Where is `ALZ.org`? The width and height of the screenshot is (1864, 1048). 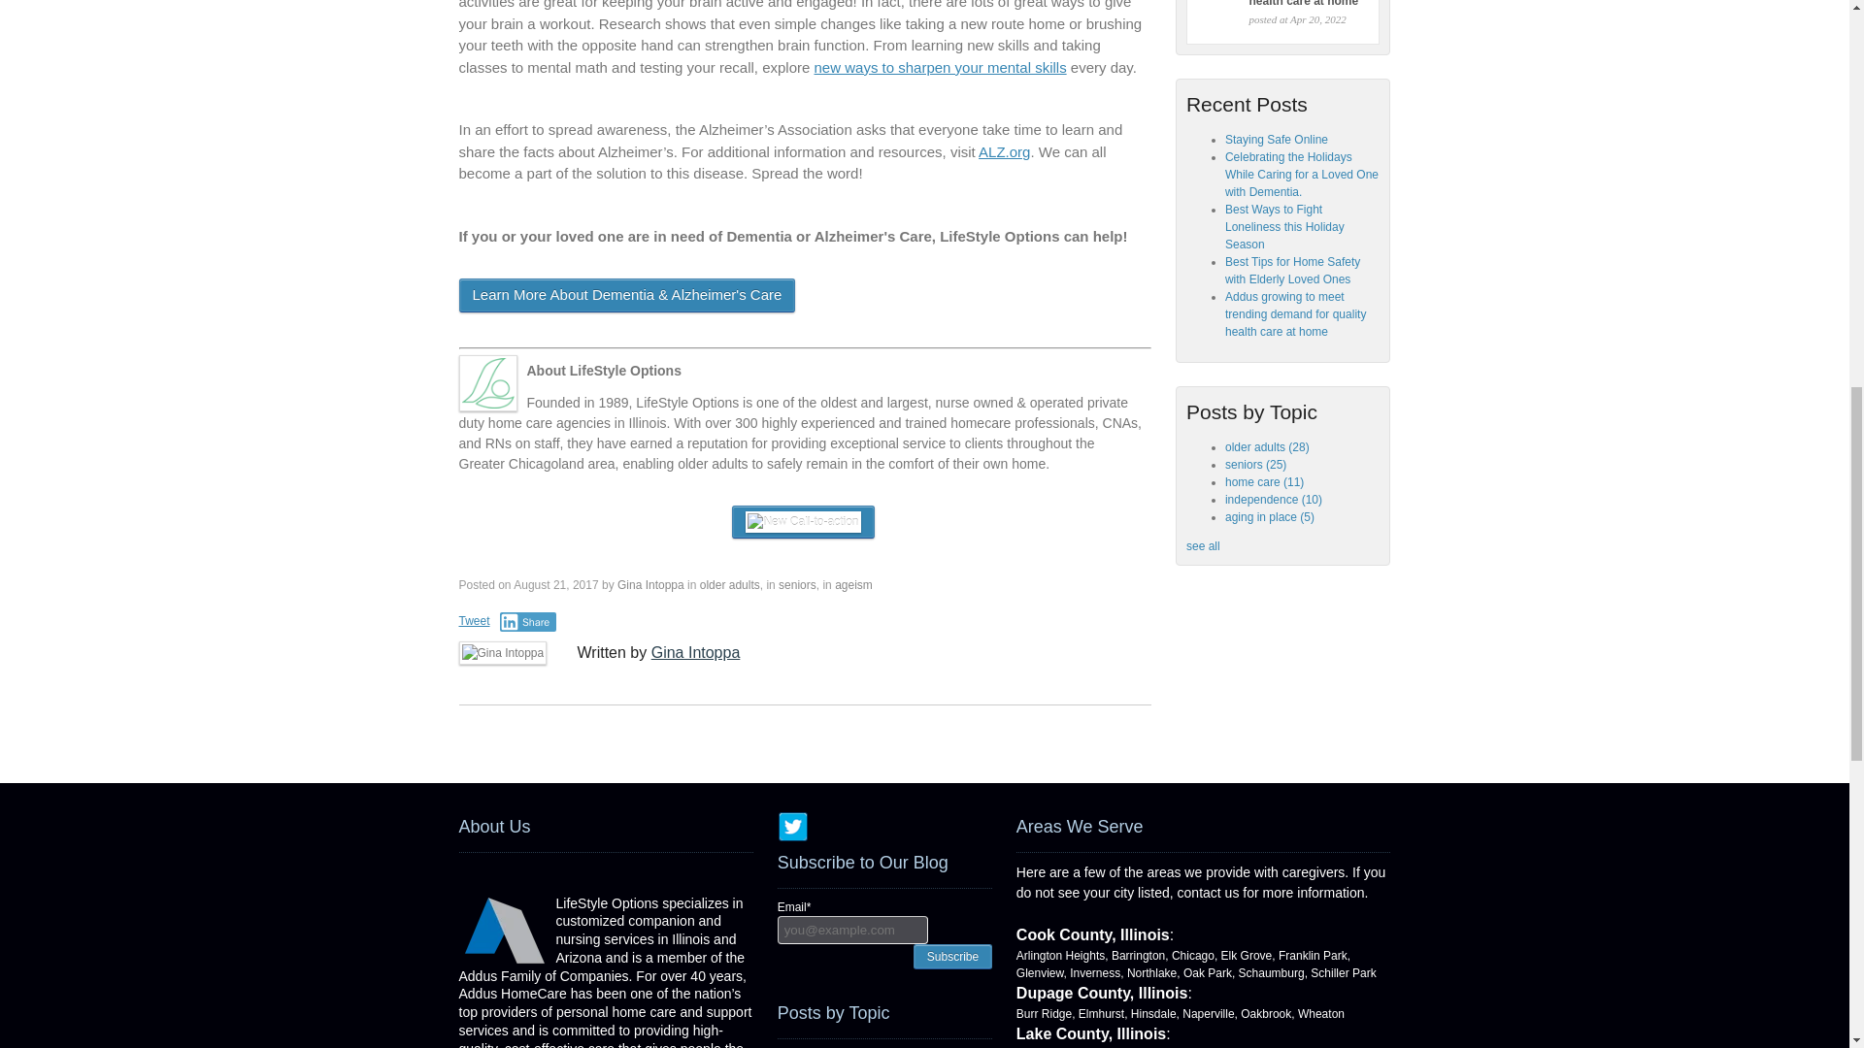 ALZ.org is located at coordinates (1004, 151).